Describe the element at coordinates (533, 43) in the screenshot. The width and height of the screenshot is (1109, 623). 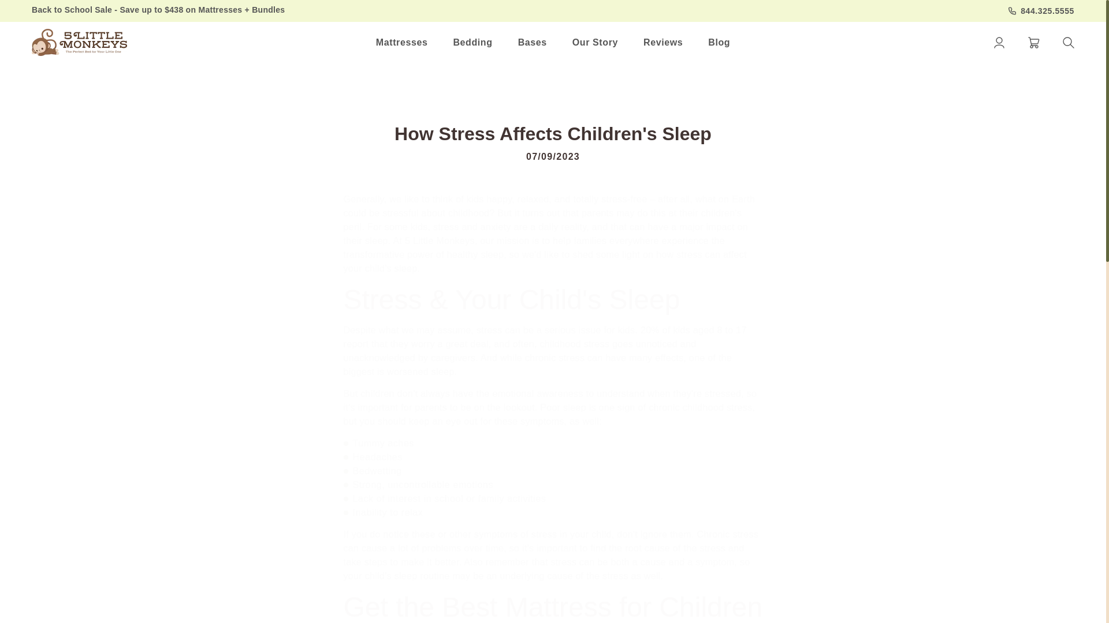
I see `Bases` at that location.